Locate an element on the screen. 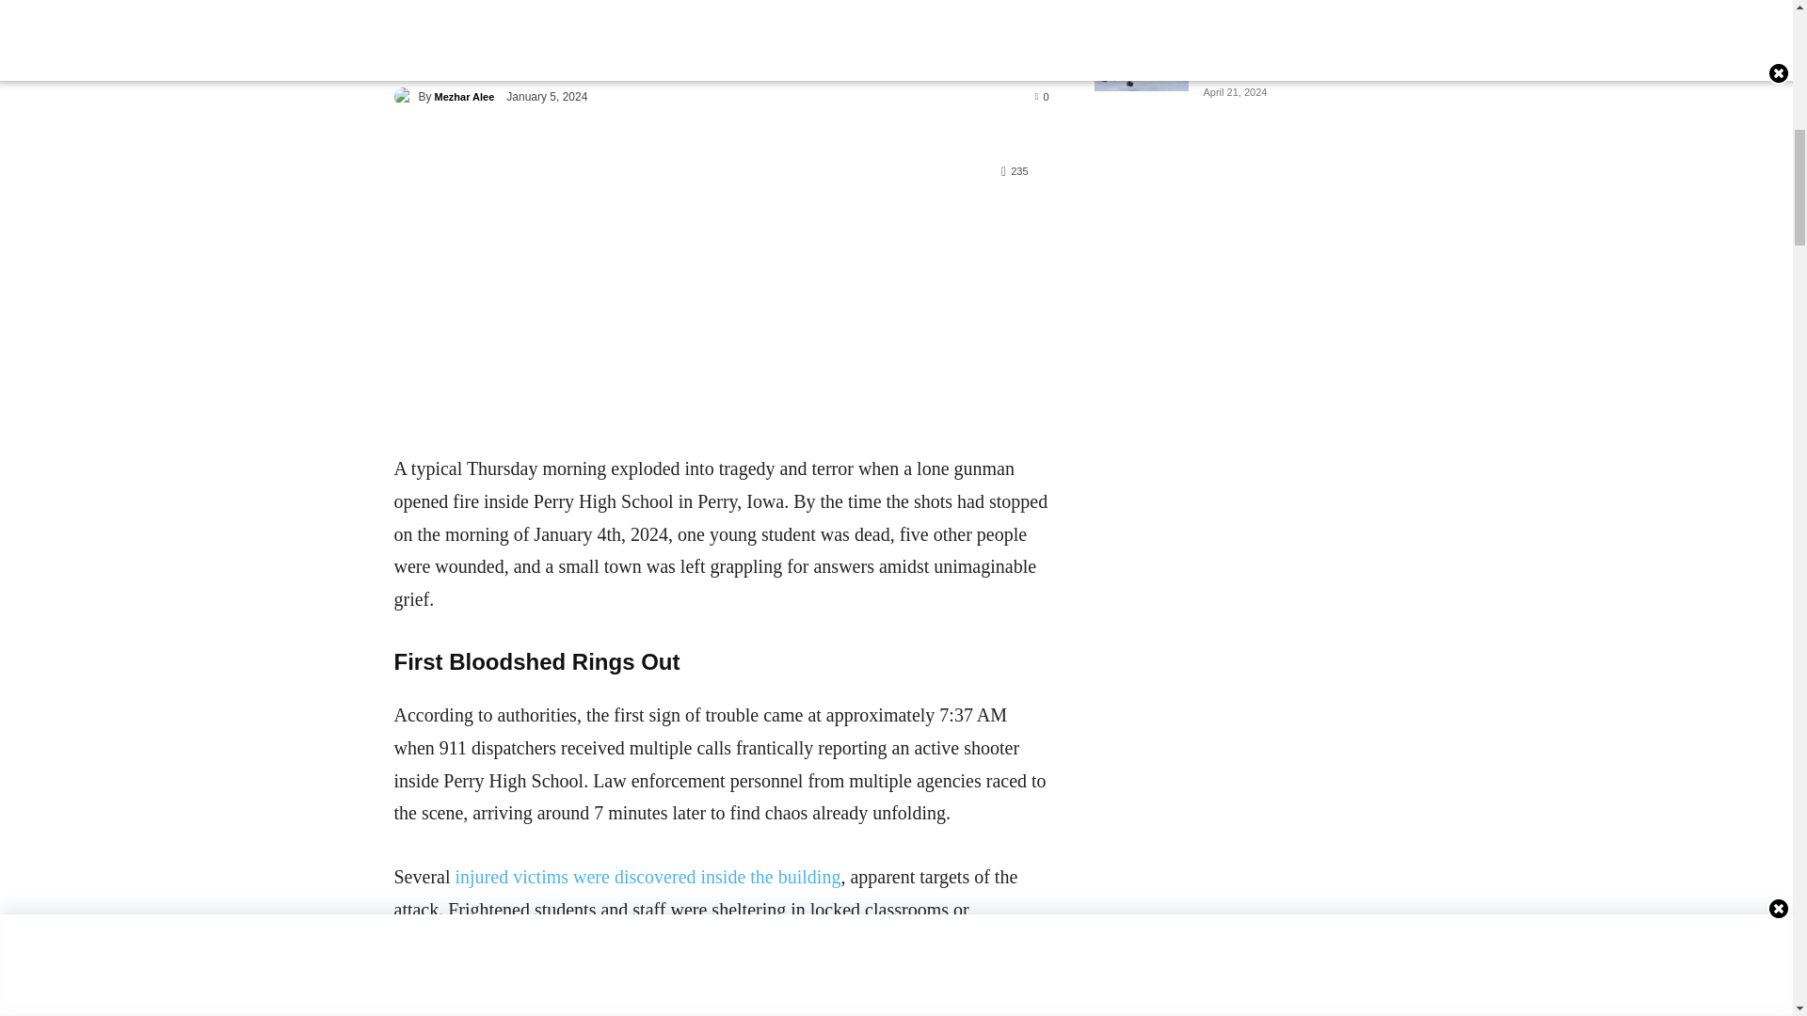  Advertisement is located at coordinates (696, 273).